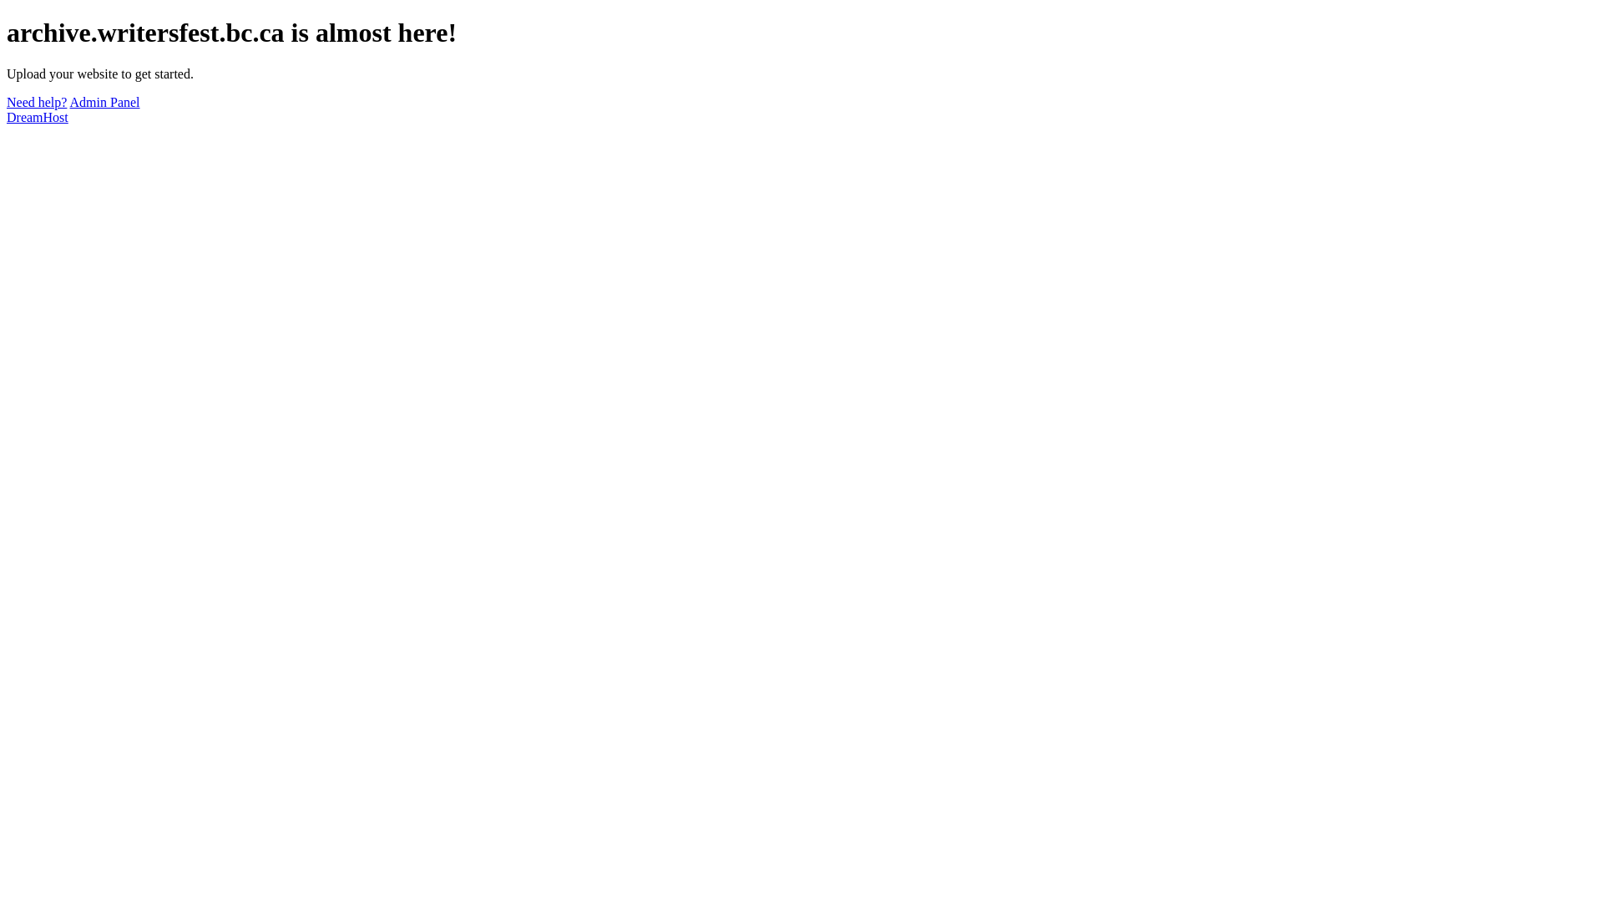 The height and width of the screenshot is (902, 1603). I want to click on DreamHost, so click(38, 117).